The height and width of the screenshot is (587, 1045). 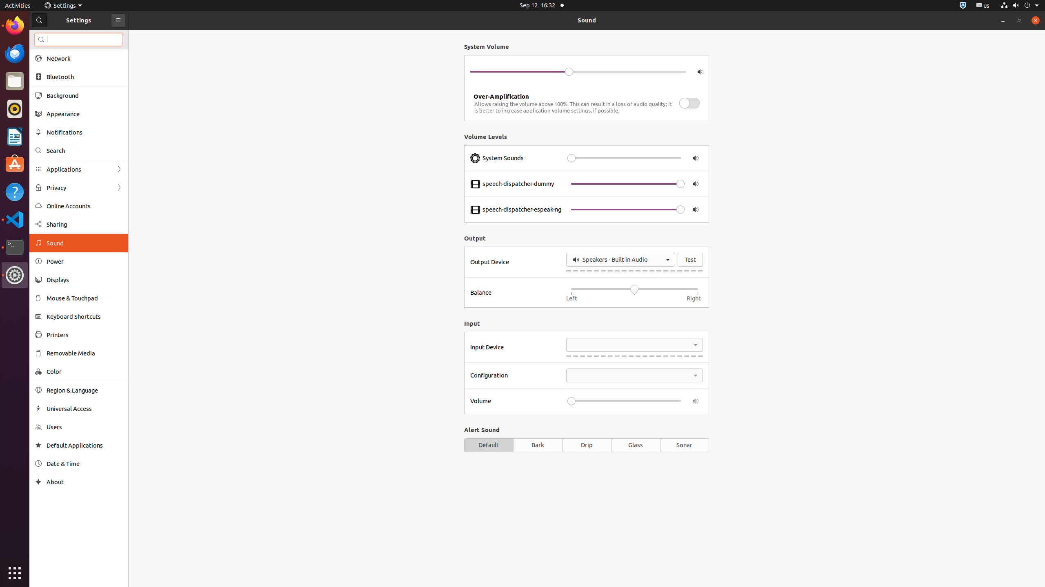 I want to click on Settings, so click(x=63, y=6).